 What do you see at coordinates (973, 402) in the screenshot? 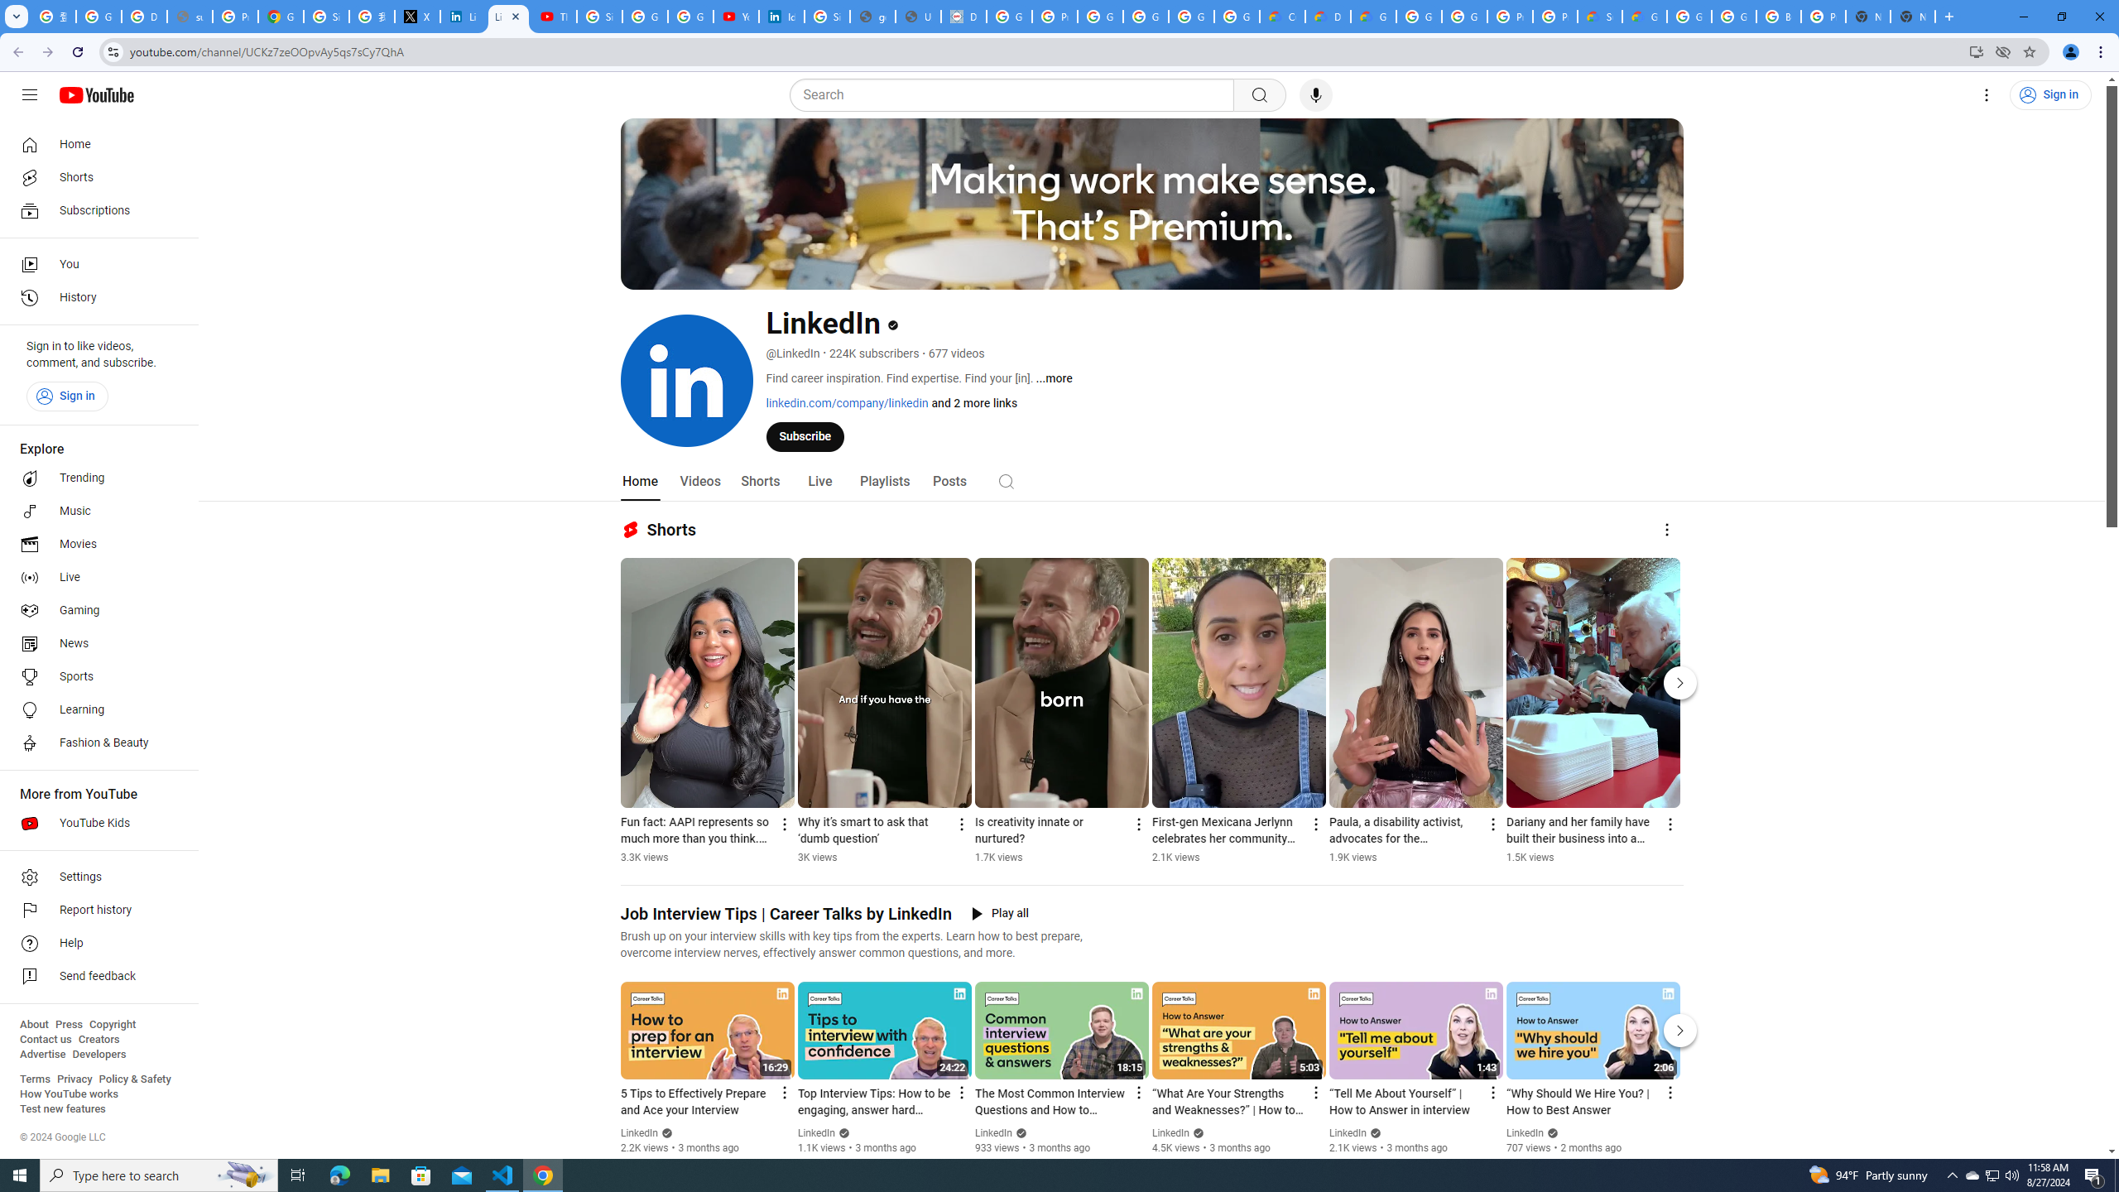
I see `and 2 more links` at bounding box center [973, 402].